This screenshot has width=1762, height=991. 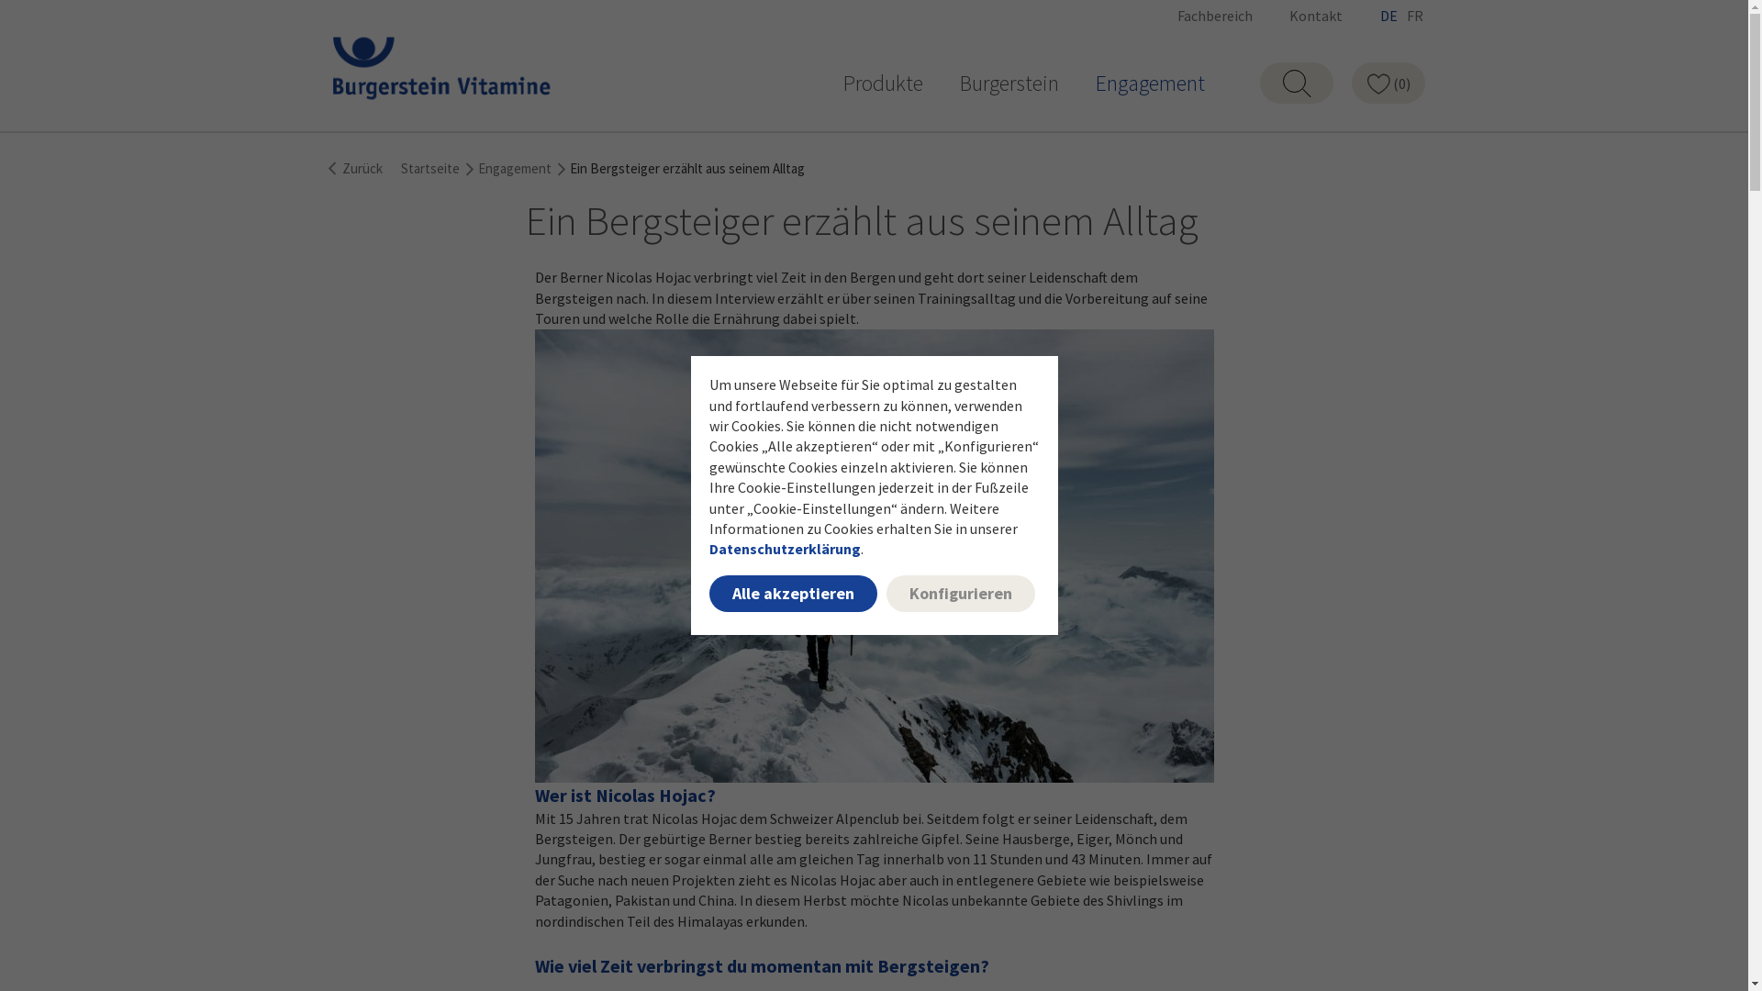 What do you see at coordinates (1151, 84) in the screenshot?
I see `Engagement` at bounding box center [1151, 84].